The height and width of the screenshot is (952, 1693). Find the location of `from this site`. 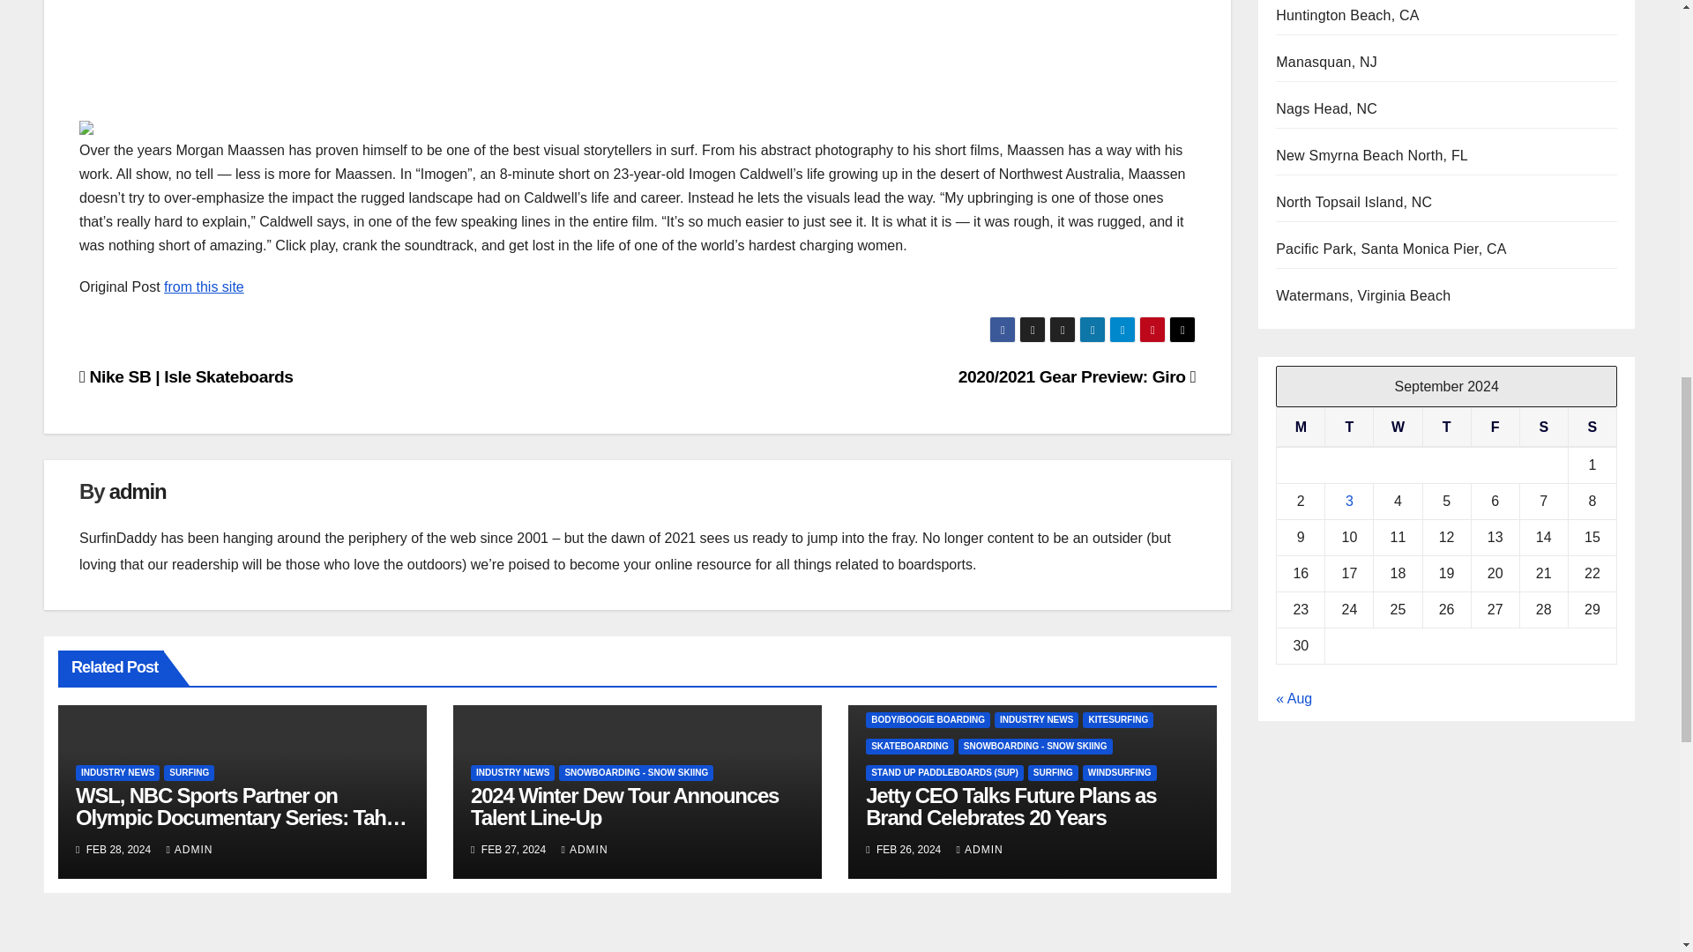

from this site is located at coordinates (204, 286).